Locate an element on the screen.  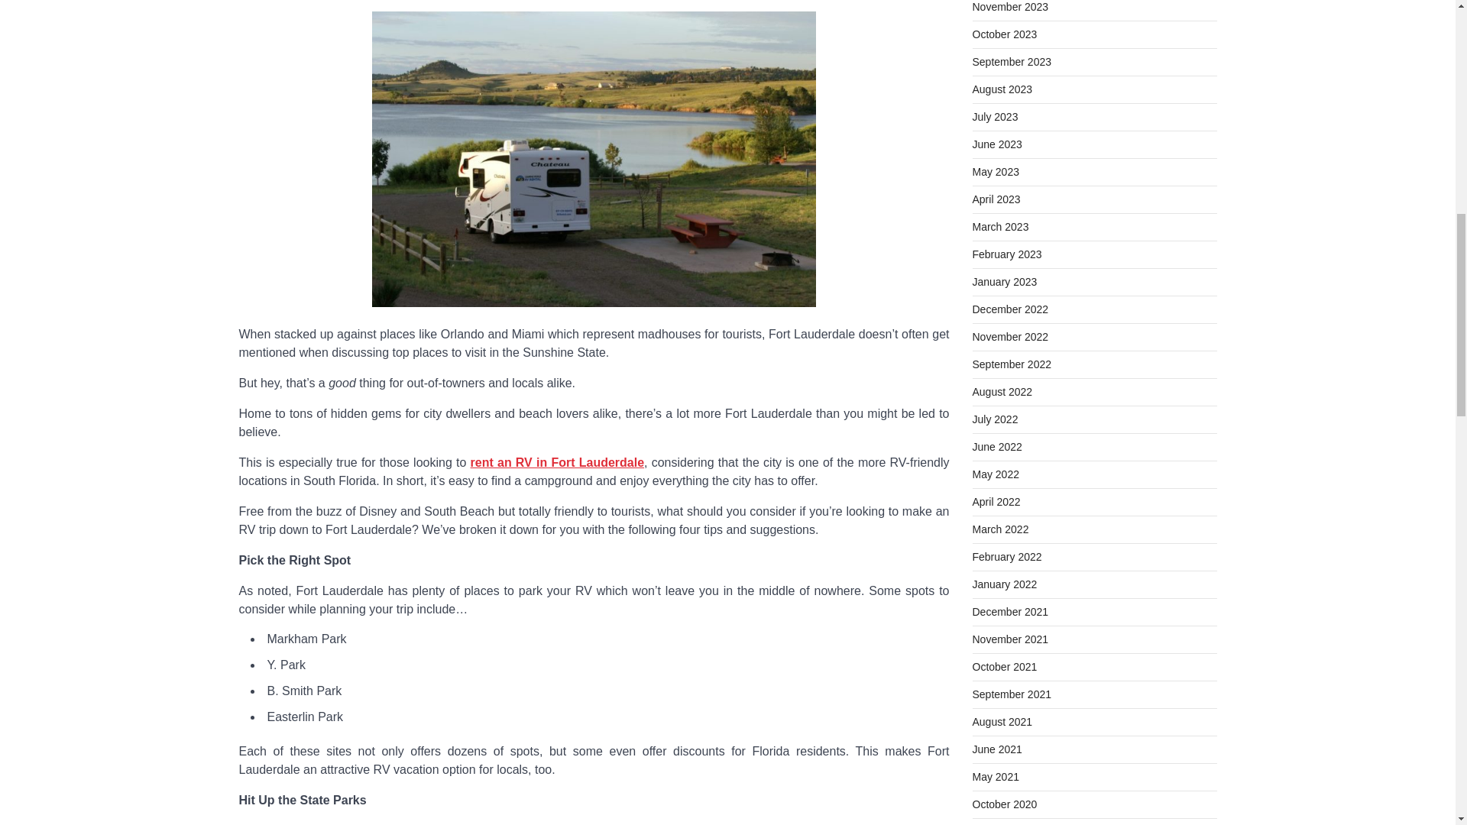
rent an RV in Fort Lauderdale is located at coordinates (558, 463).